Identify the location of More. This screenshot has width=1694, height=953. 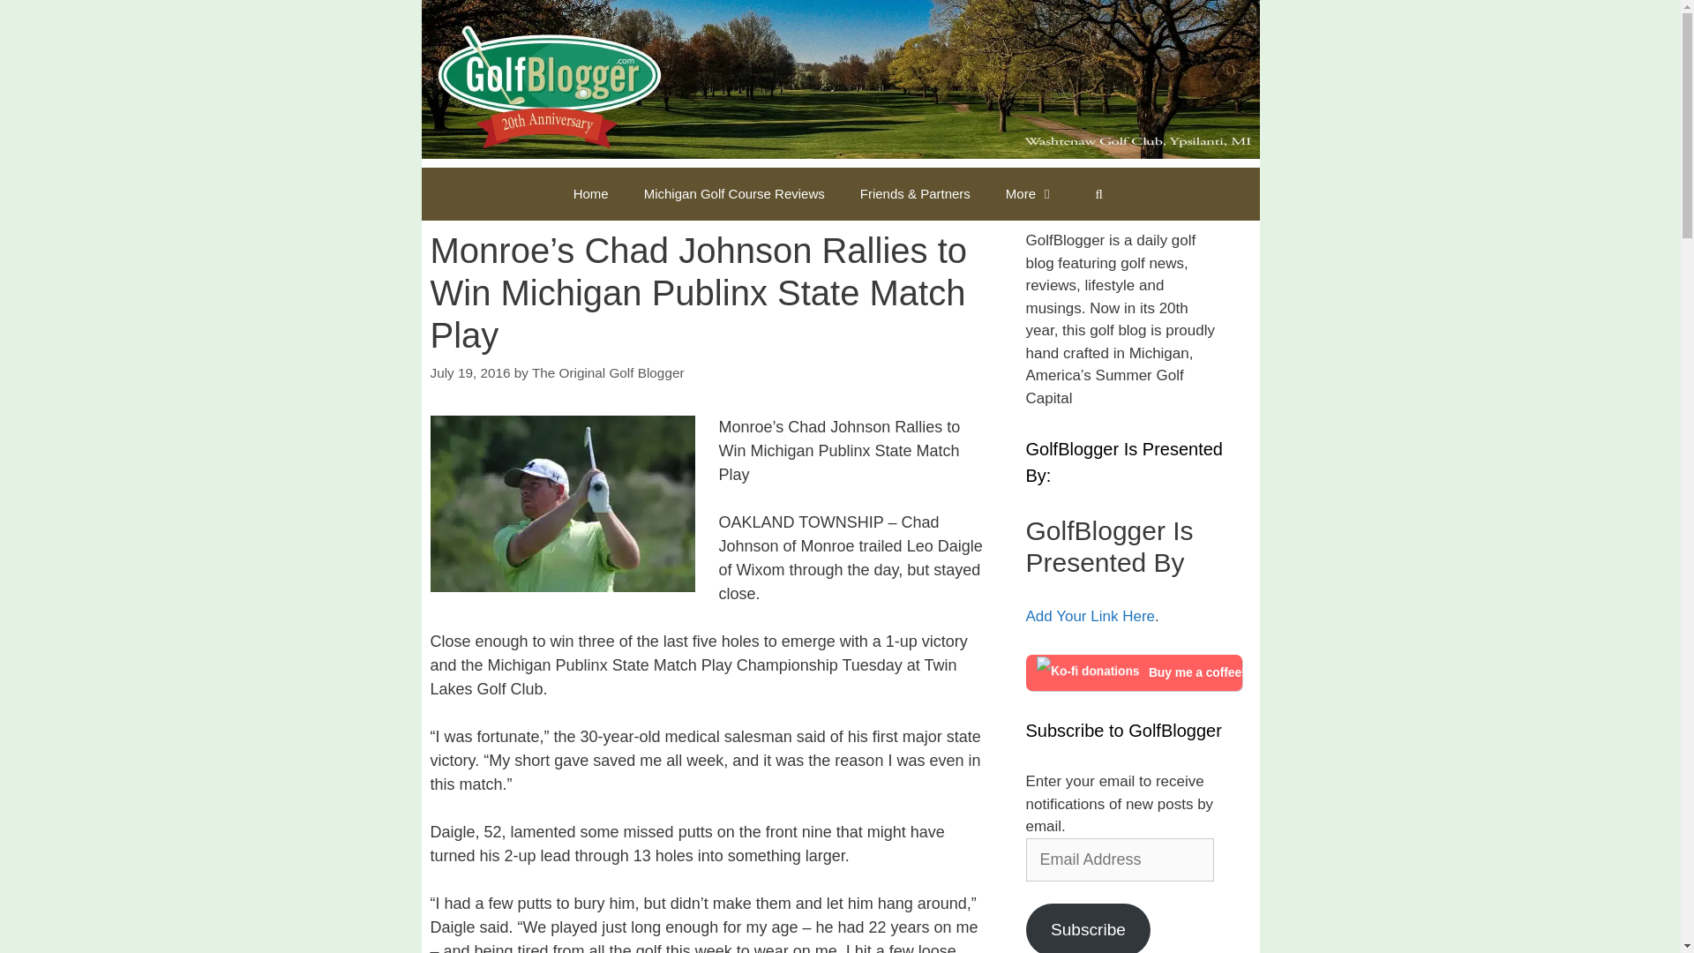
(1030, 194).